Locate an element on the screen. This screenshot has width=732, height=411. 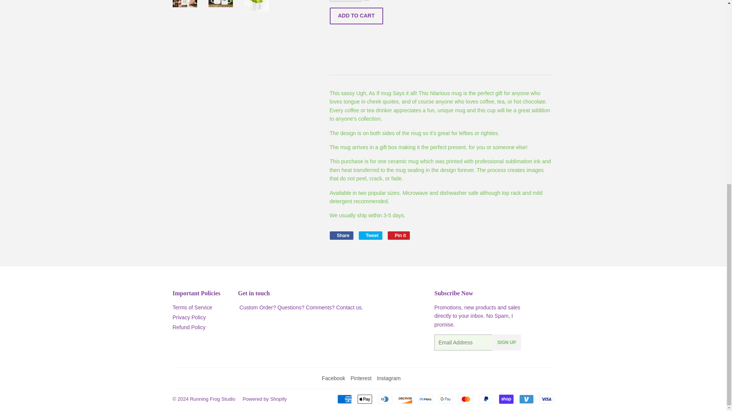
Google Pay is located at coordinates (333, 378).